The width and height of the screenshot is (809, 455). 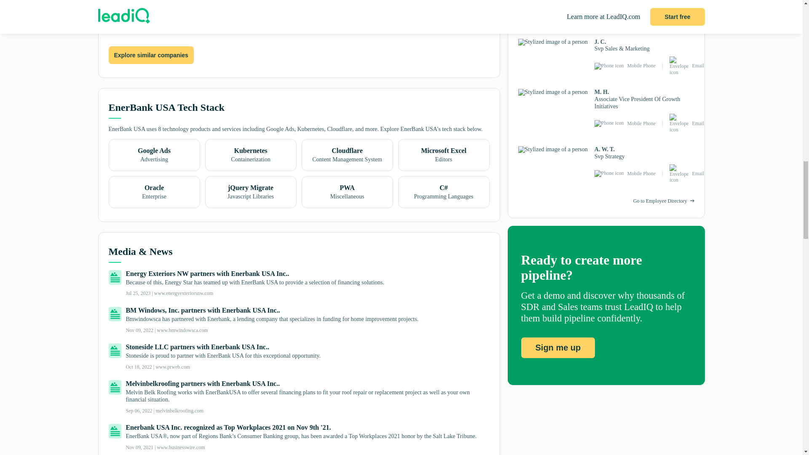 What do you see at coordinates (151, 55) in the screenshot?
I see `Explore similar companies` at bounding box center [151, 55].